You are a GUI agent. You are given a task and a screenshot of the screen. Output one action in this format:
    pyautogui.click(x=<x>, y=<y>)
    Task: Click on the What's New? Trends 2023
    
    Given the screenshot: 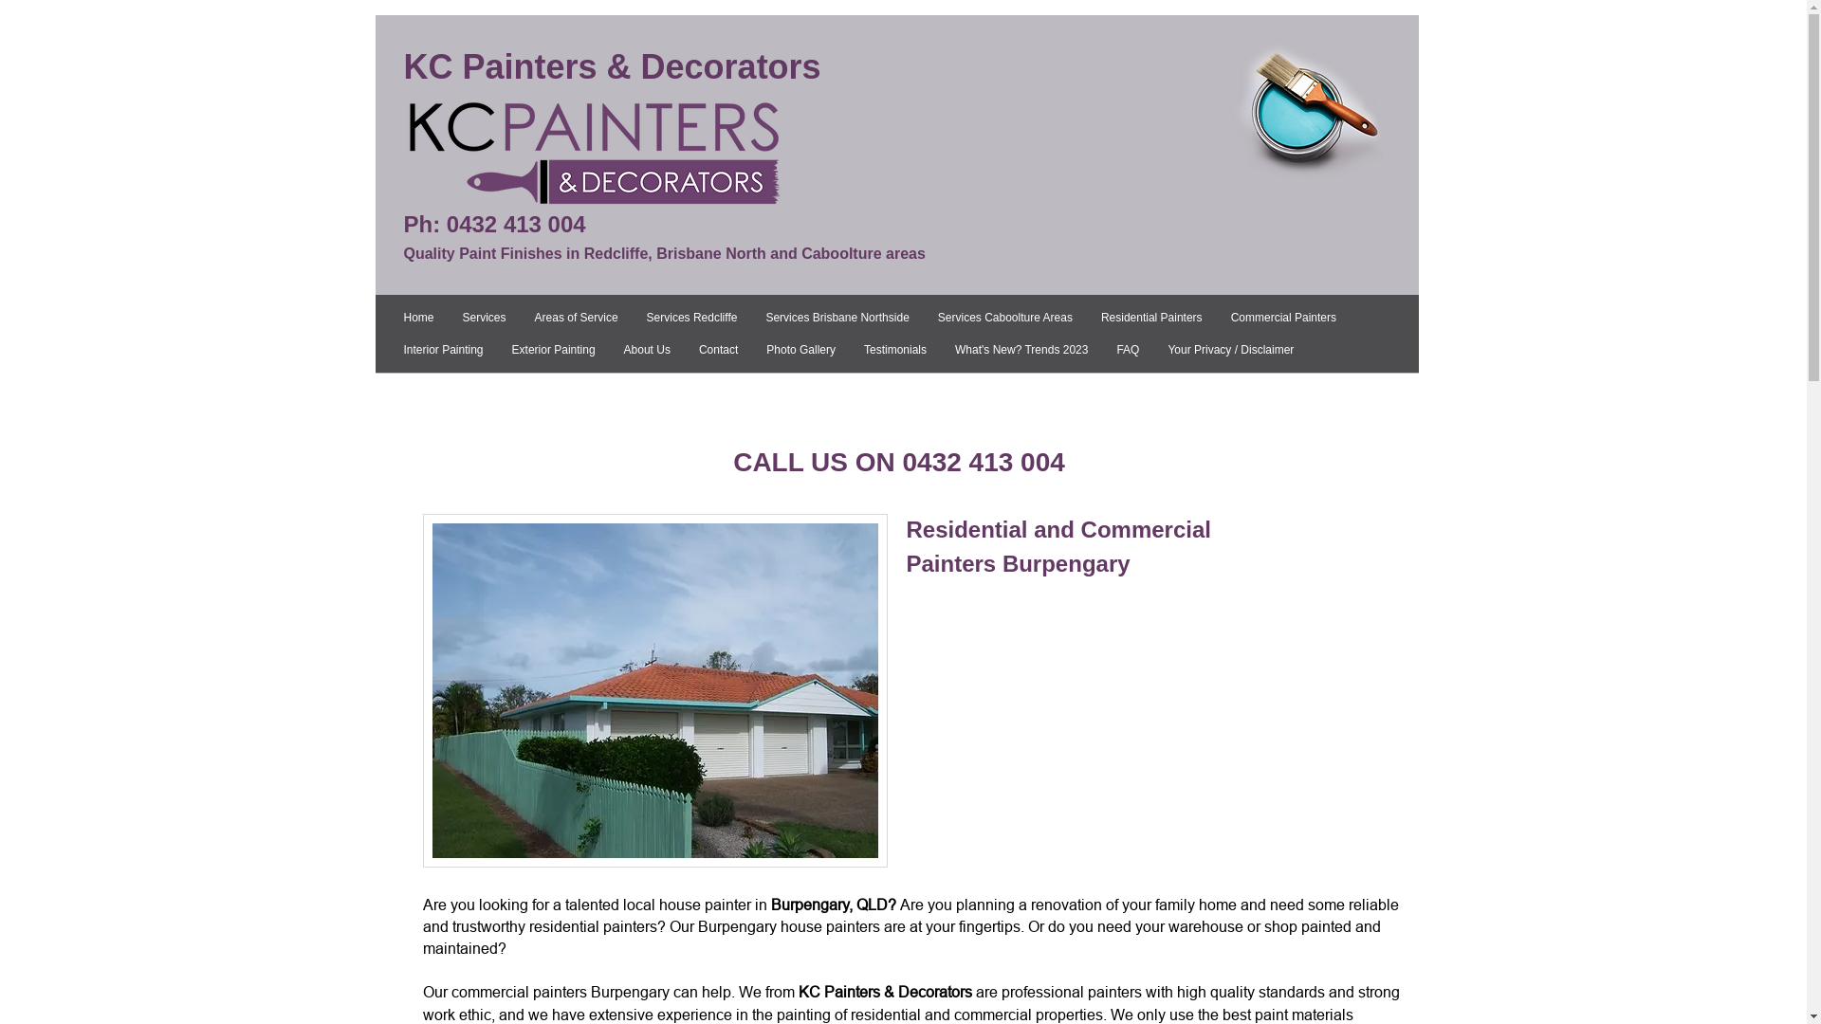 What is the action you would take?
    pyautogui.click(x=1021, y=350)
    